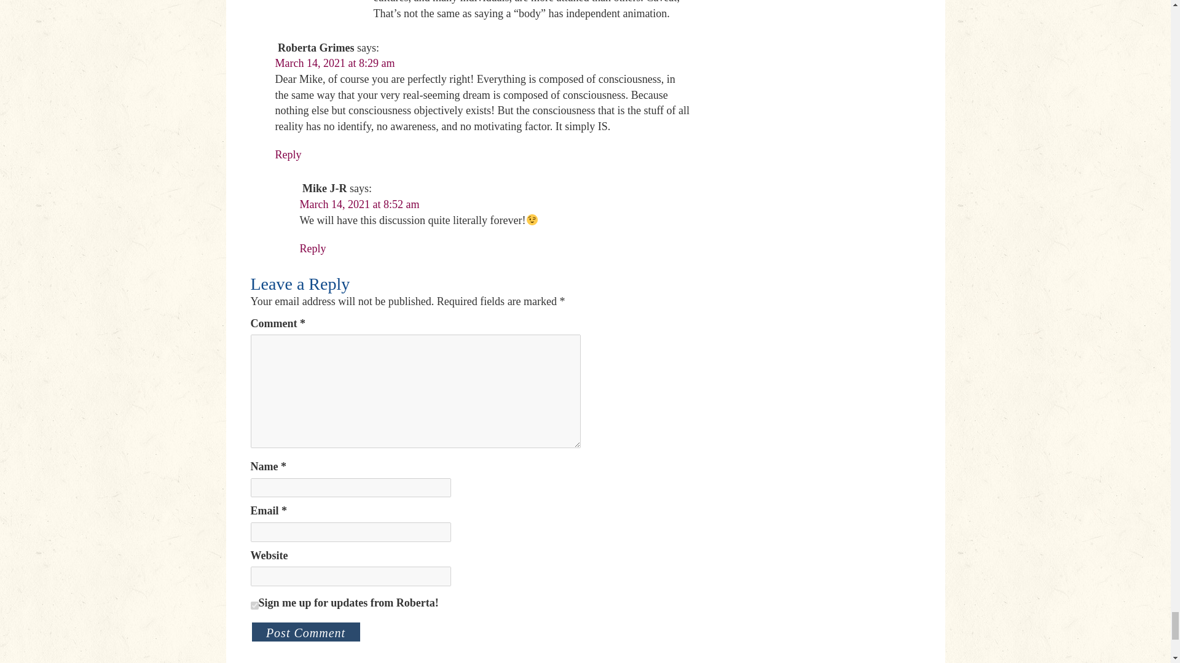 The height and width of the screenshot is (663, 1180). I want to click on 1, so click(254, 605).